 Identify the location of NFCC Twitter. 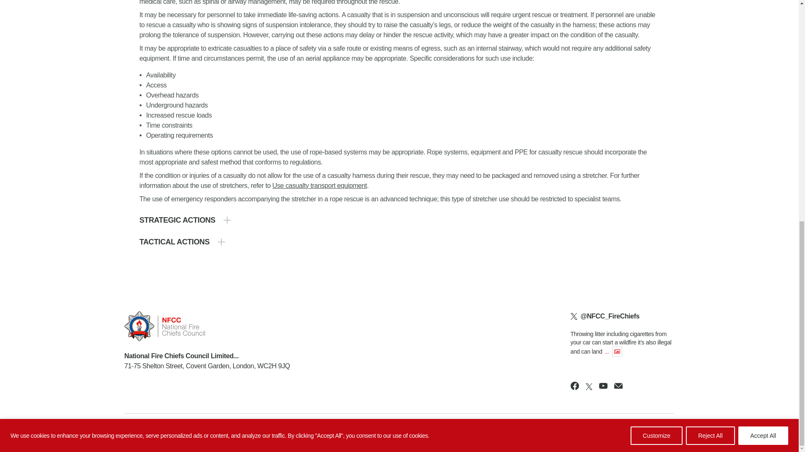
(589, 387).